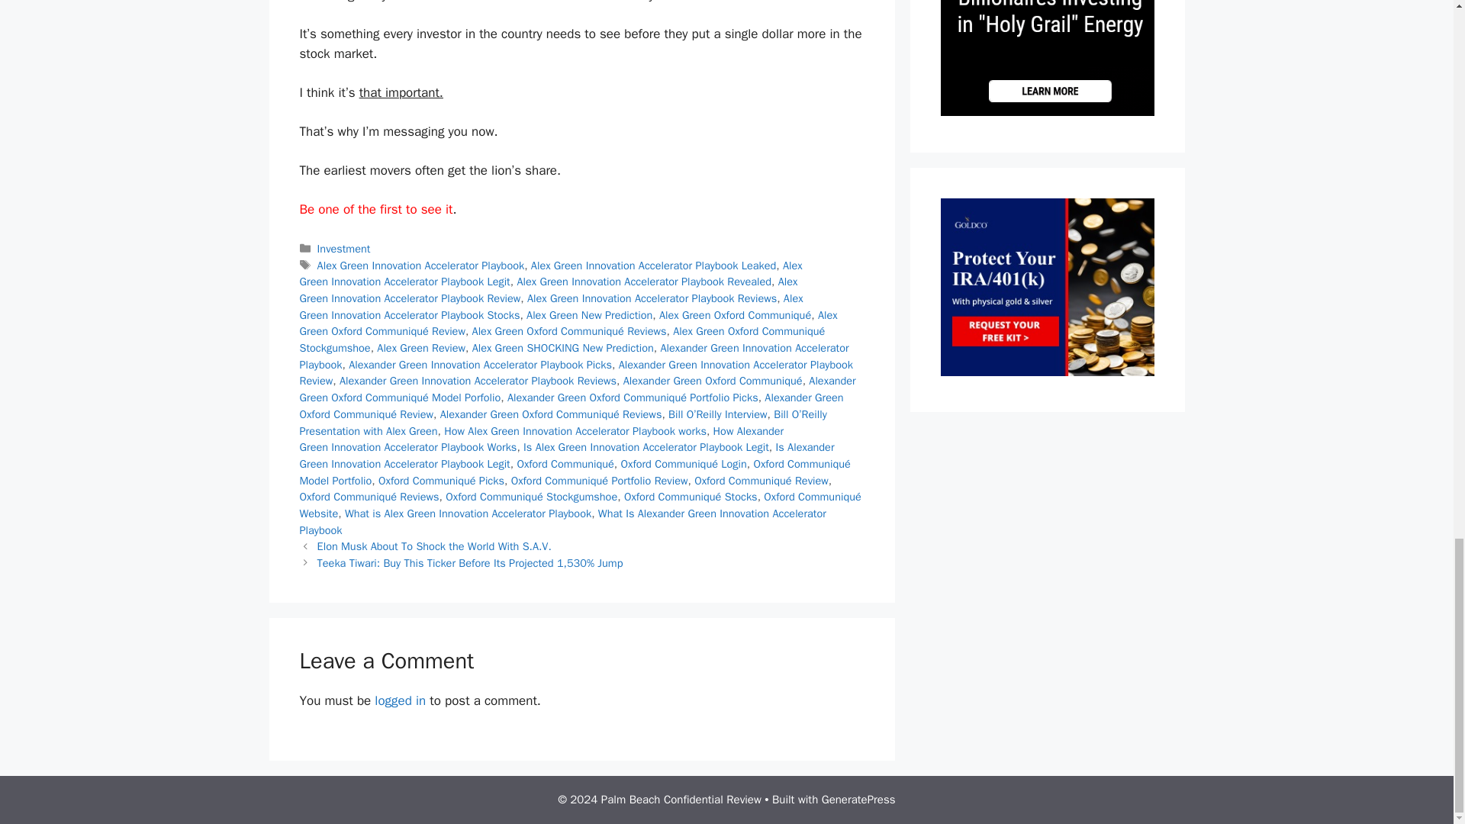 This screenshot has height=824, width=1465. What do you see at coordinates (421, 266) in the screenshot?
I see `Alex Green Innovation Accelerator Playbook` at bounding box center [421, 266].